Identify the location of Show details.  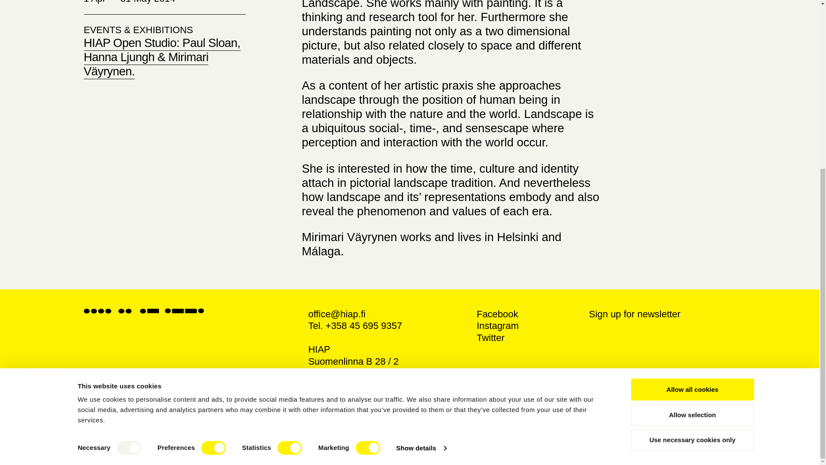
(421, 188).